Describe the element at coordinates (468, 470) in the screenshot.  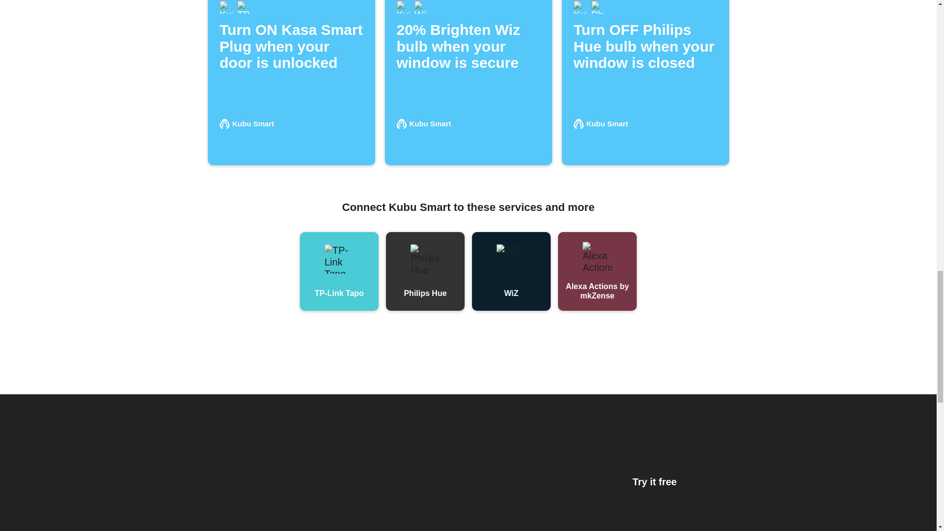
I see `Philips Hue` at that location.